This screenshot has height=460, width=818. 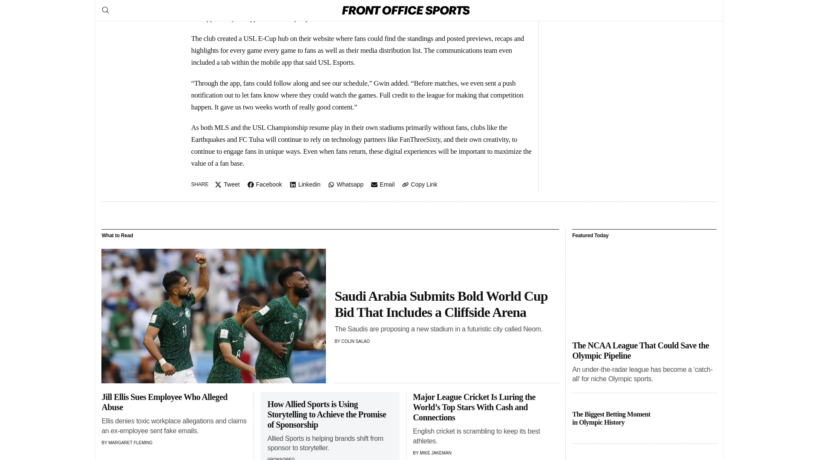 I want to click on Posts by Colin Salao, so click(x=355, y=341).